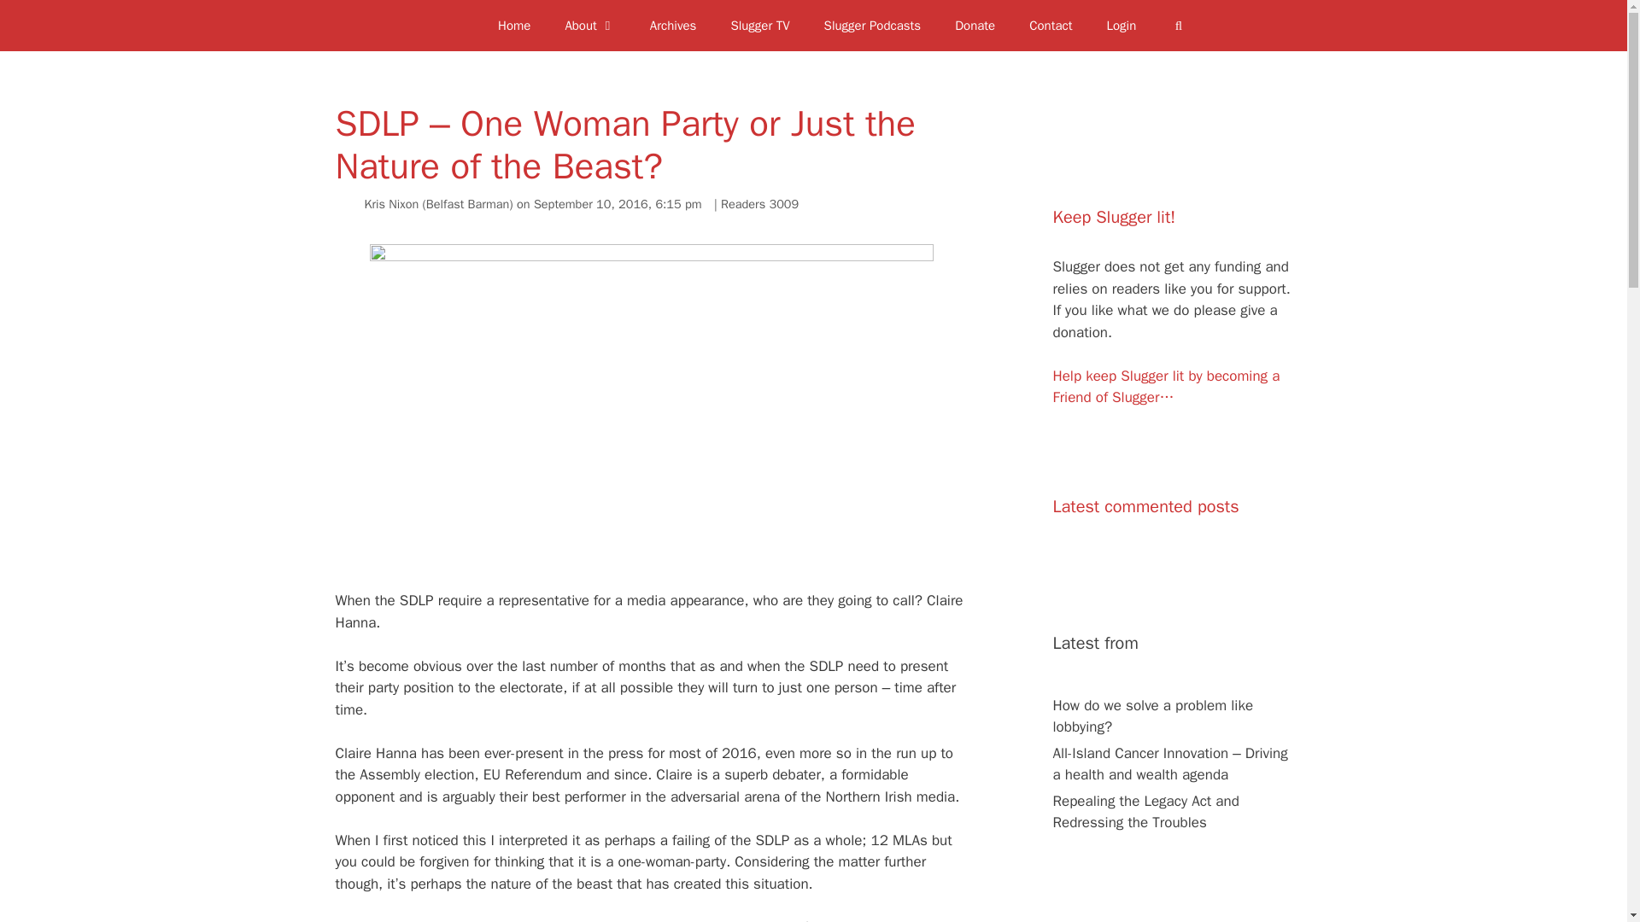 The image size is (1640, 922). What do you see at coordinates (514, 26) in the screenshot?
I see `Home` at bounding box center [514, 26].